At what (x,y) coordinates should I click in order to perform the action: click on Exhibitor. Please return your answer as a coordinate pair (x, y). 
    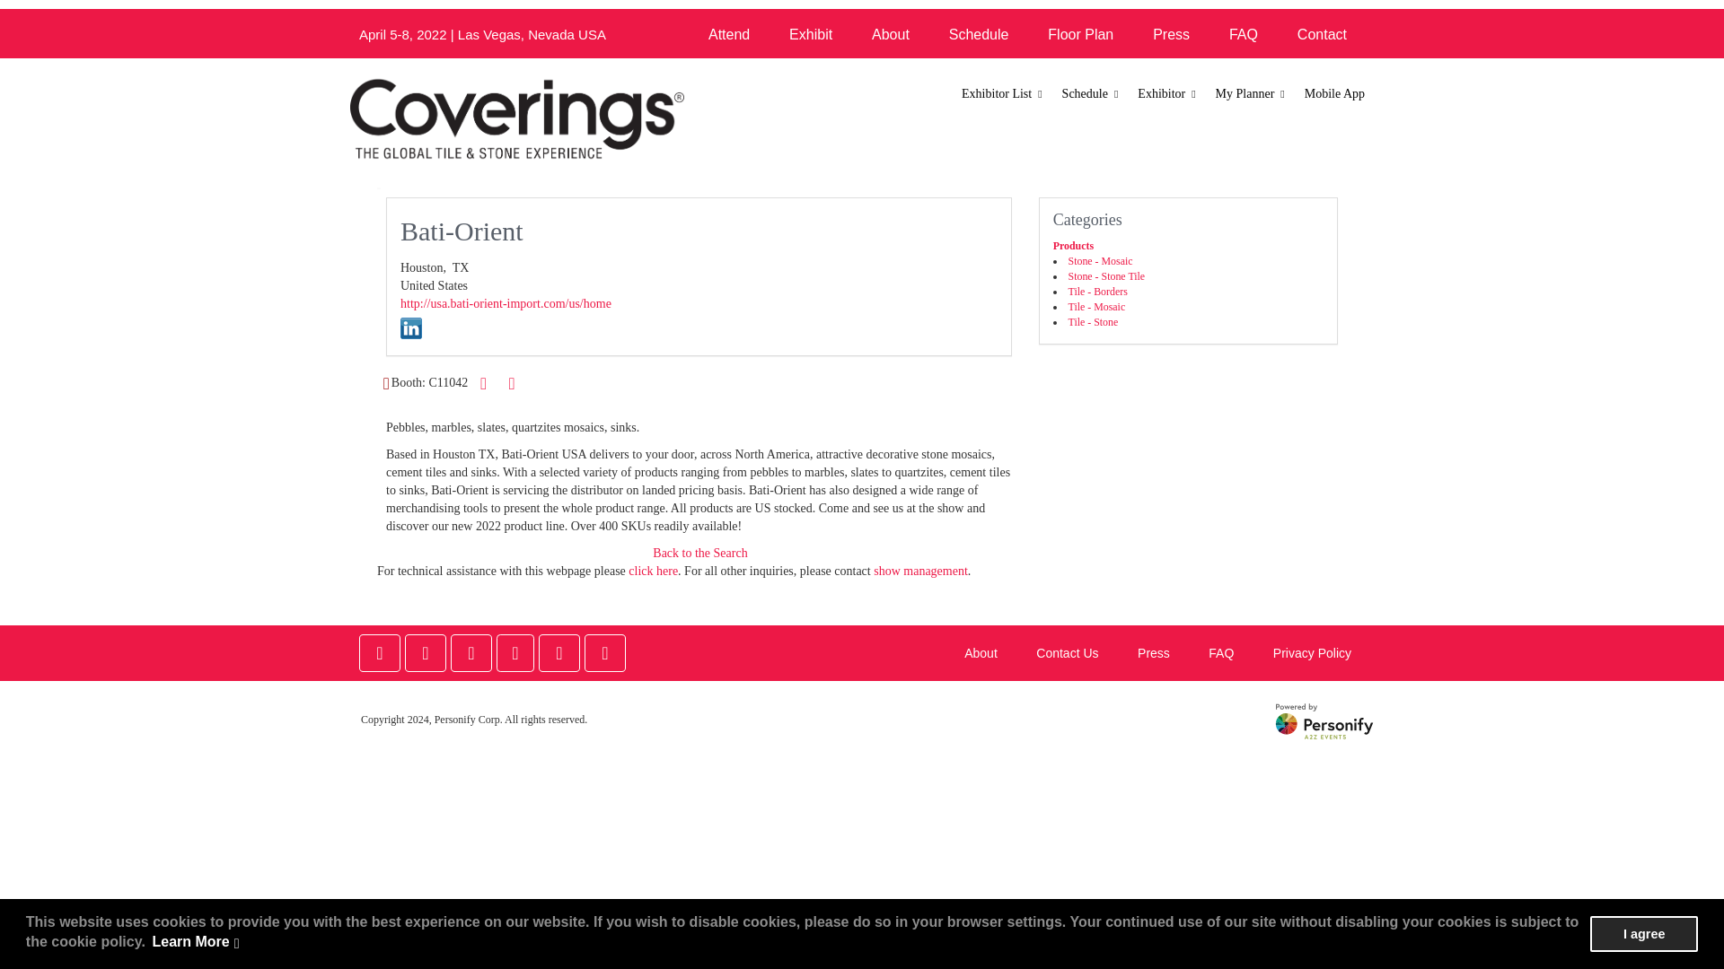
    Looking at the image, I should click on (1167, 94).